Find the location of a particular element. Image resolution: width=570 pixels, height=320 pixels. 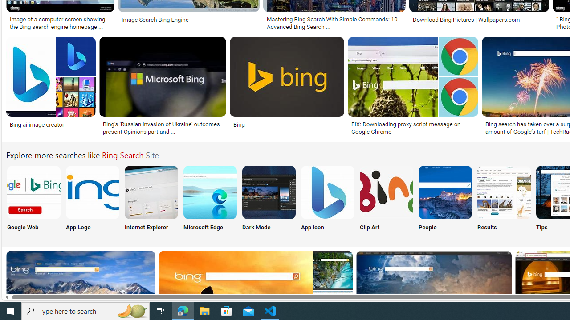

Results is located at coordinates (504, 200).